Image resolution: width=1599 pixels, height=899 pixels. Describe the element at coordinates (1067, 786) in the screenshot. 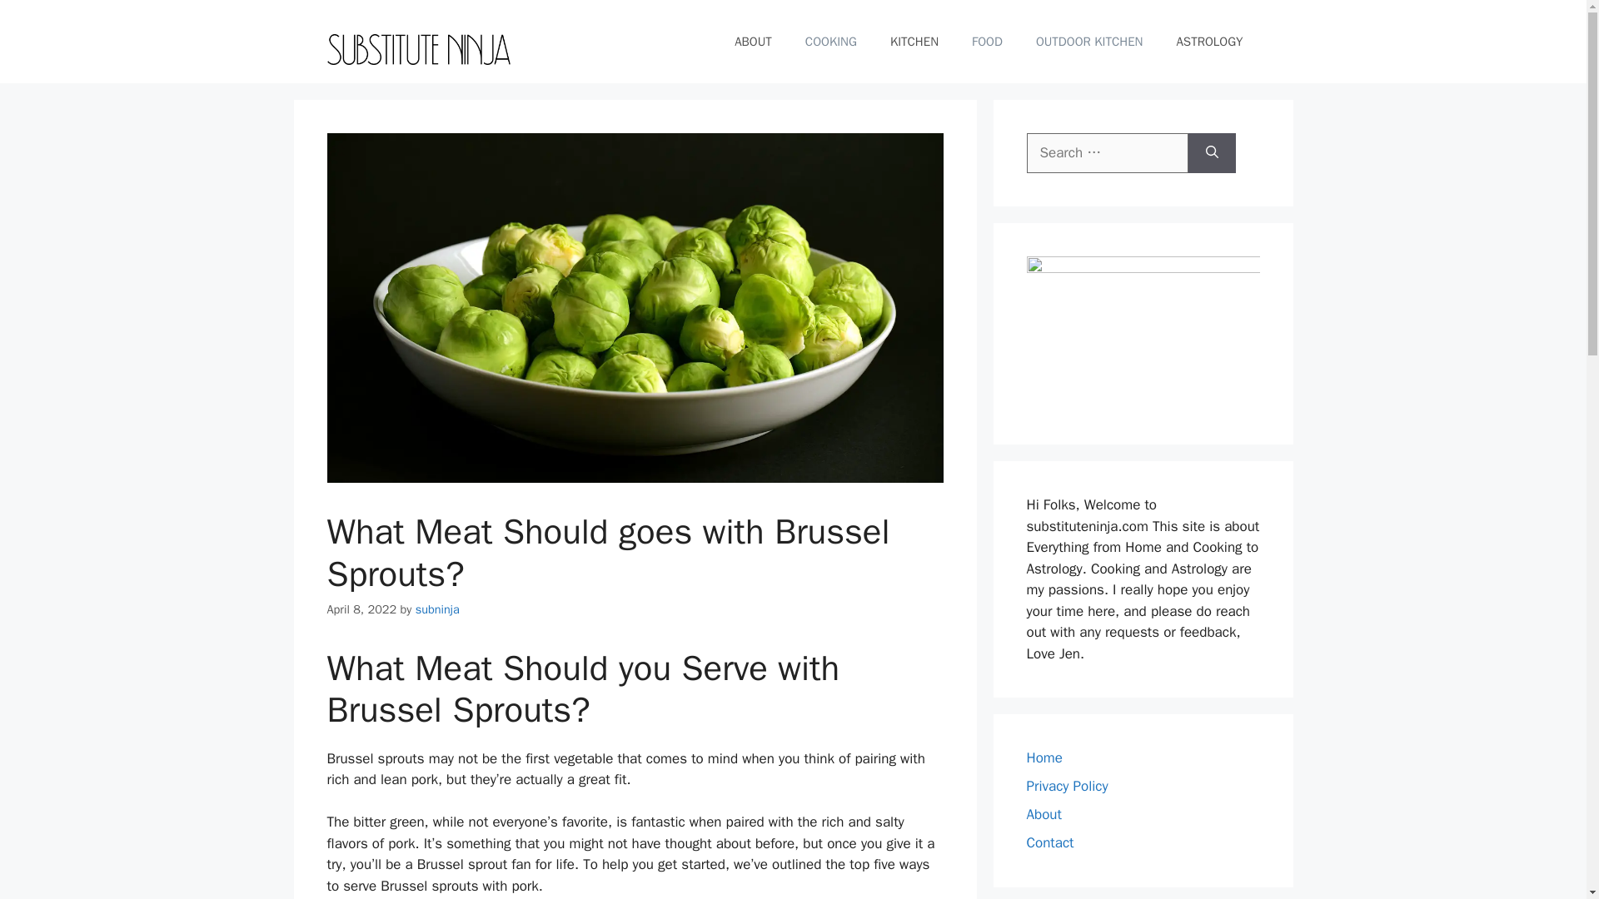

I see `Privacy Policy` at that location.